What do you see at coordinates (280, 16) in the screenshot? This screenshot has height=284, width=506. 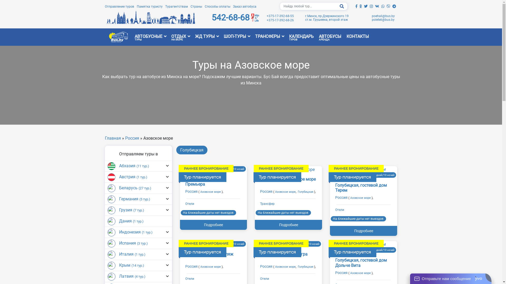 I see `+375-17-392-68-55` at bounding box center [280, 16].